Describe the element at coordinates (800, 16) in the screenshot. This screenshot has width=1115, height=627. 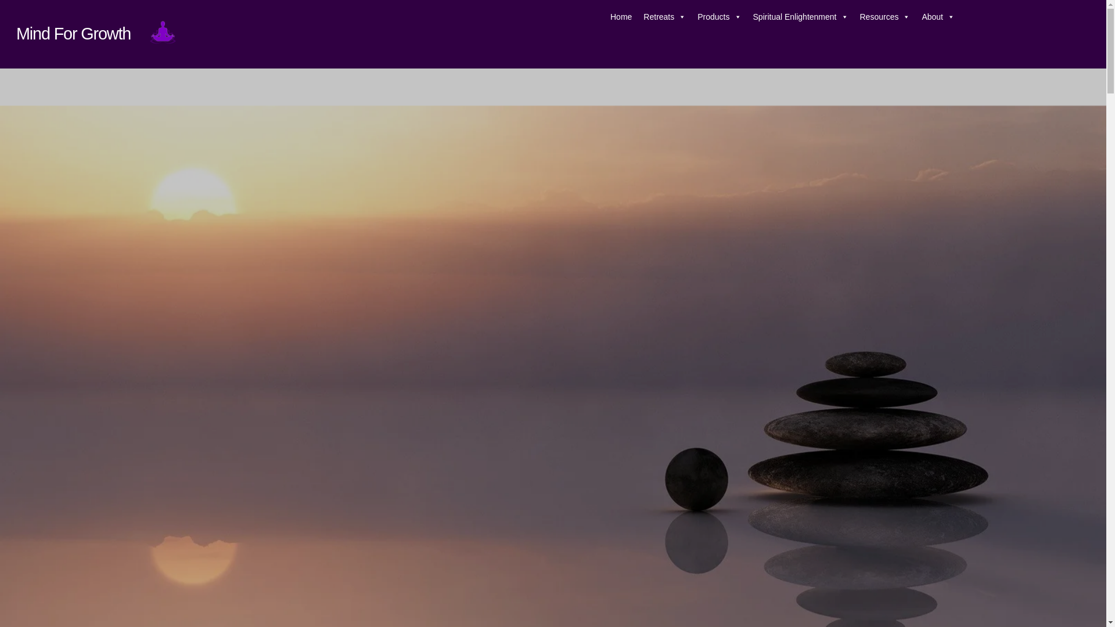
I see `Spiritual Enlightenment` at that location.